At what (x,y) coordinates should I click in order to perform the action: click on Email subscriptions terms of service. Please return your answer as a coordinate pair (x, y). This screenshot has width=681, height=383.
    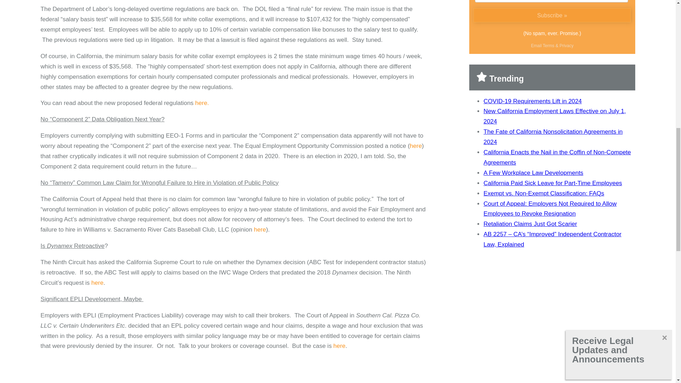
    Looking at the image, I should click on (548, 46).